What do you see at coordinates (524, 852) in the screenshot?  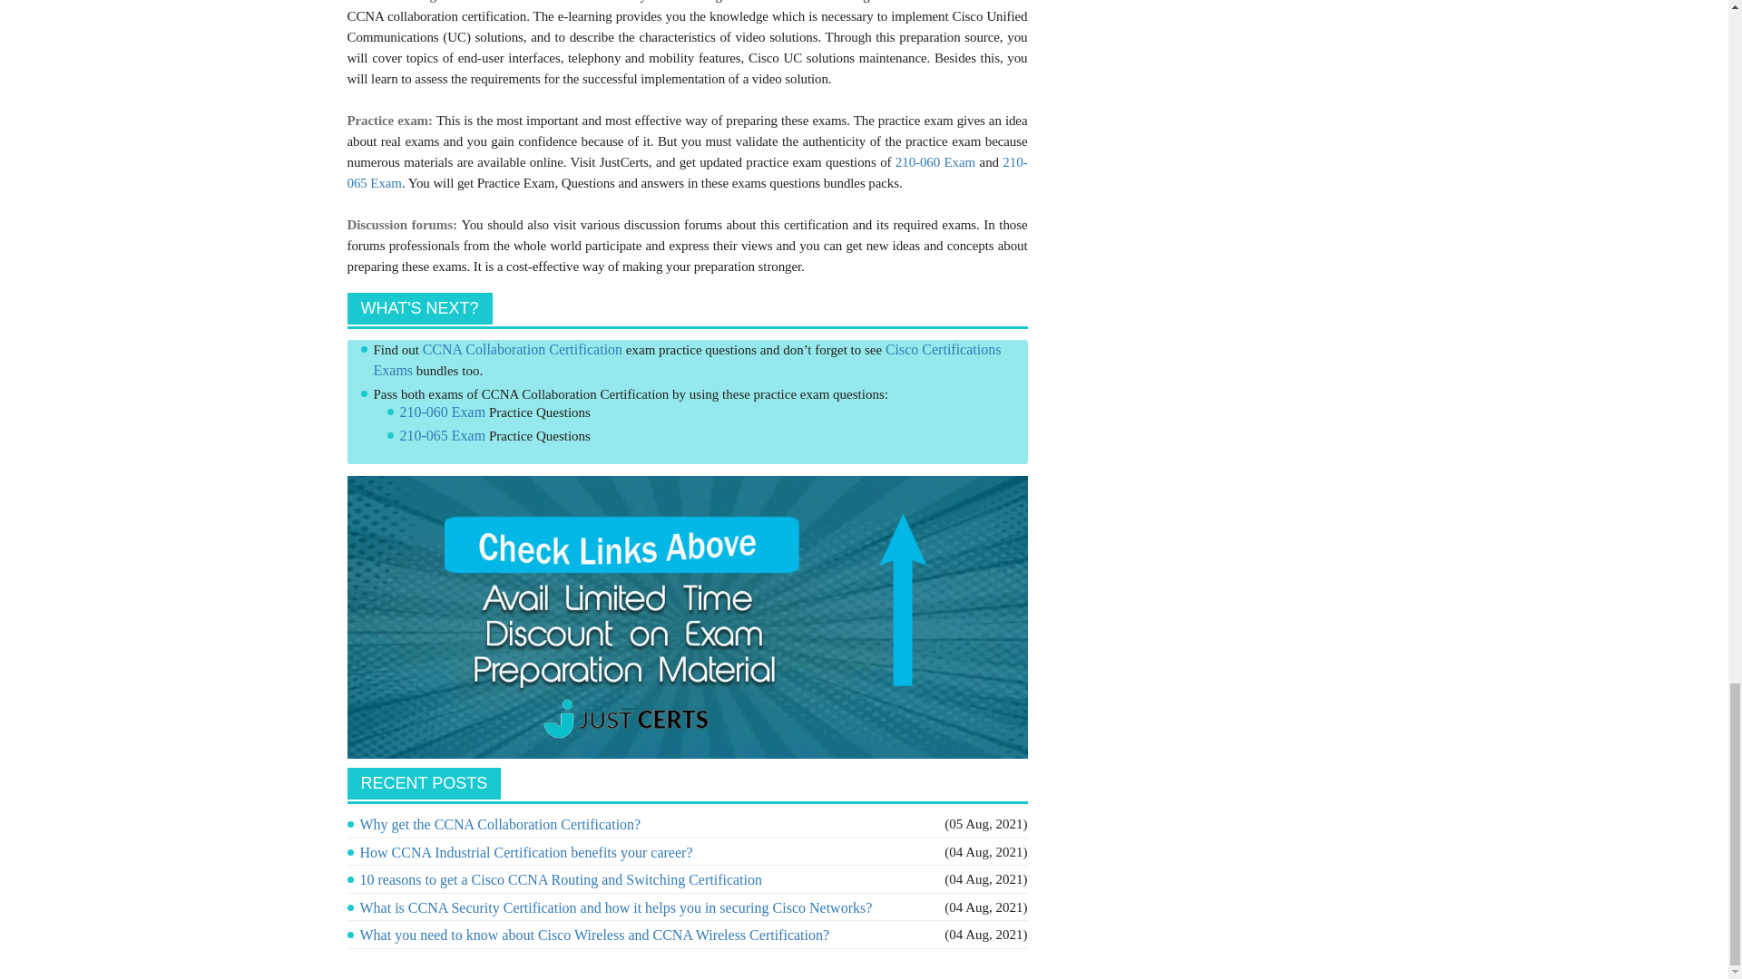 I see `How CCNA Industrial Certification benefits your career?` at bounding box center [524, 852].